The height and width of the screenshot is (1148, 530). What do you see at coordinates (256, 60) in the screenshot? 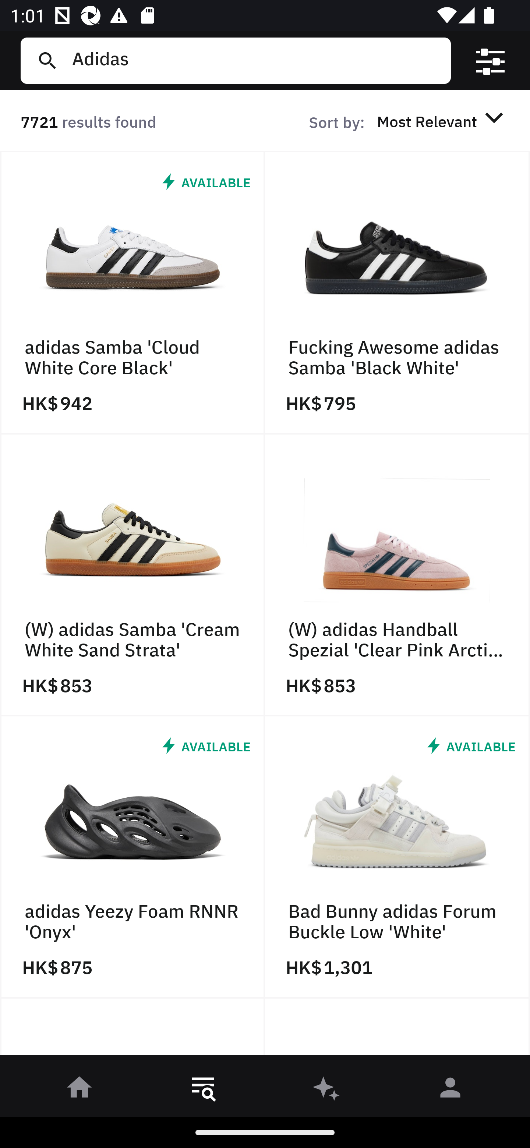
I see `Adidas` at bounding box center [256, 60].